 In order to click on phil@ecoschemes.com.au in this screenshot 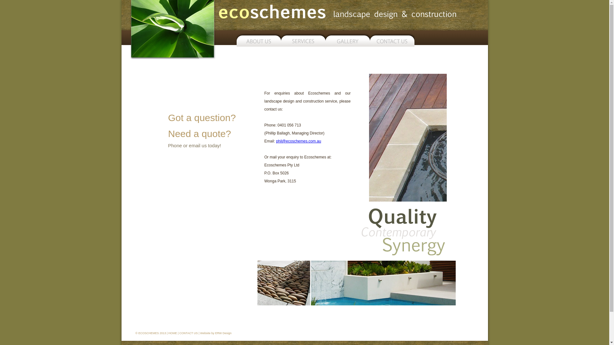, I will do `click(299, 141)`.